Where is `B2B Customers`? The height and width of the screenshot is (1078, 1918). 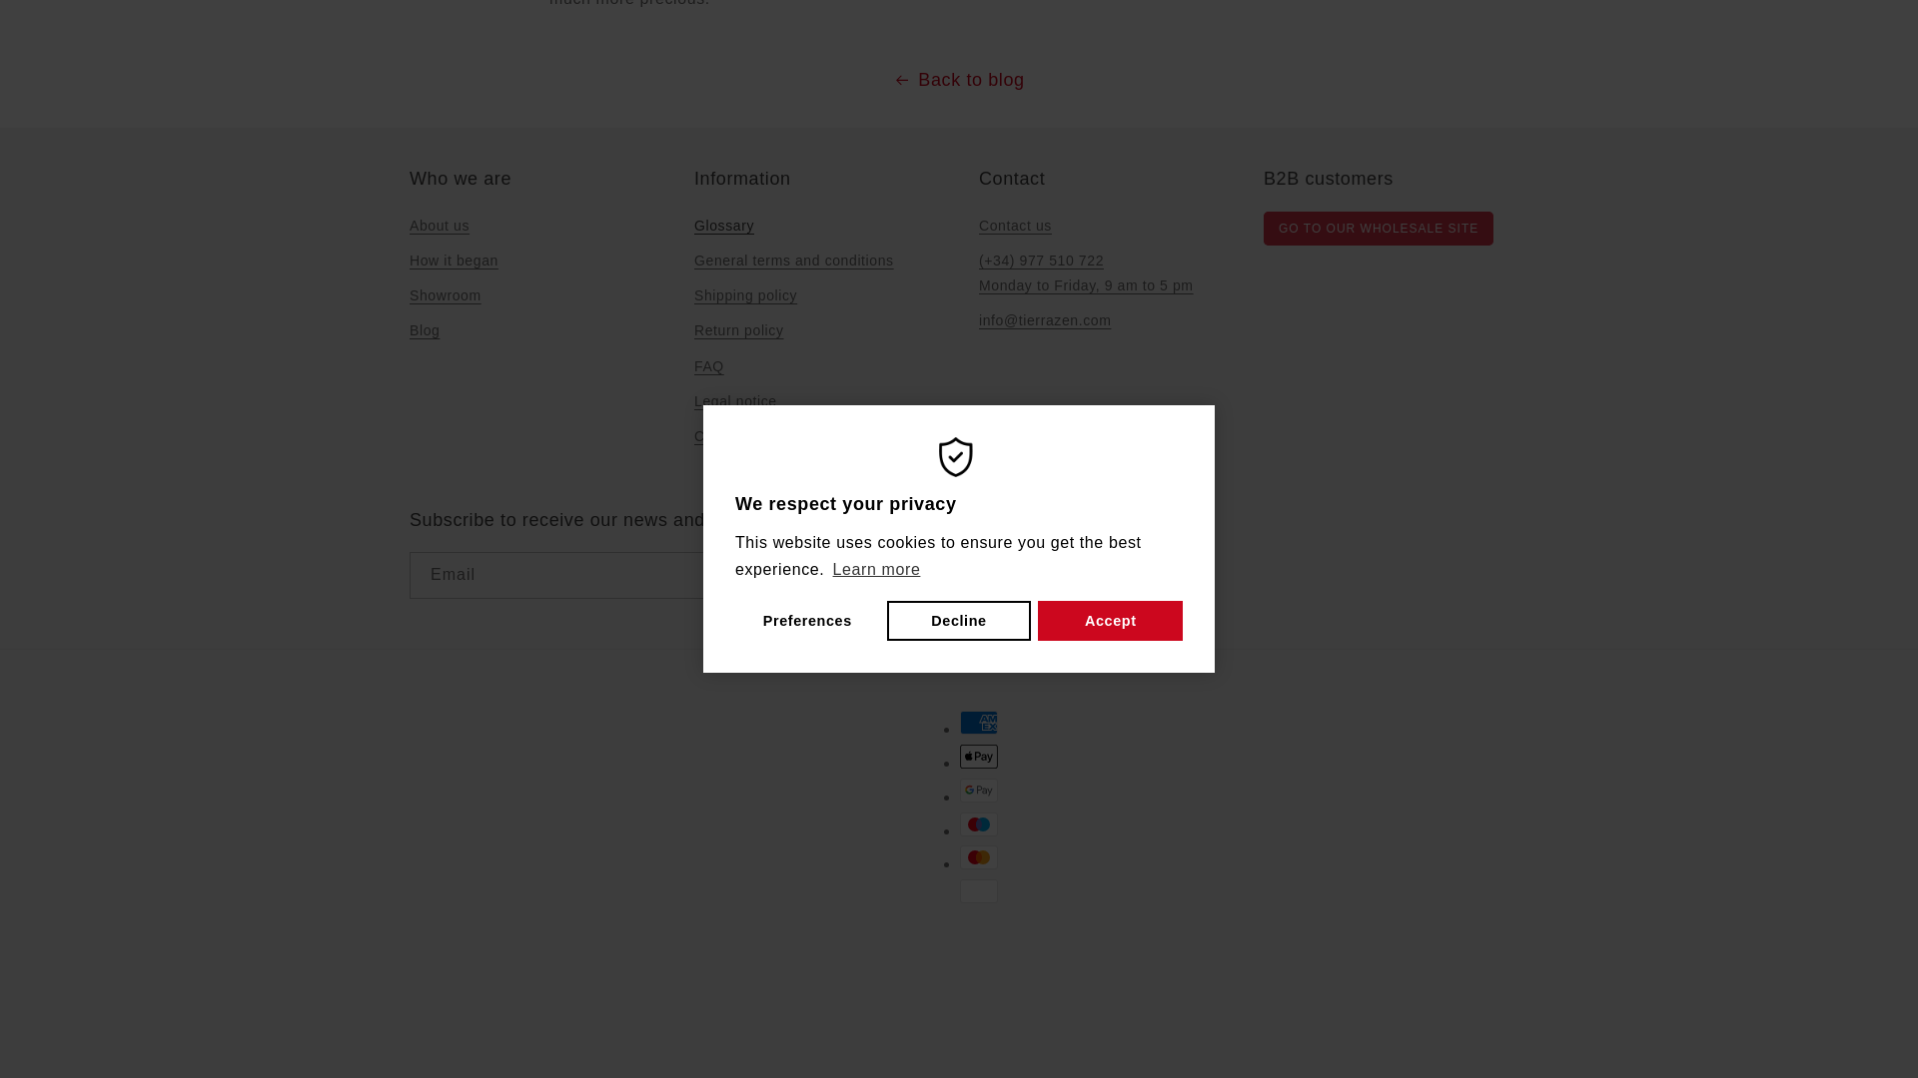 B2B Customers is located at coordinates (1379, 228).